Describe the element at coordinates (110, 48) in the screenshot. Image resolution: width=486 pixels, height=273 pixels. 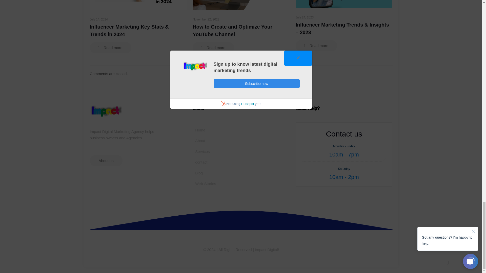
I see `Read more` at that location.